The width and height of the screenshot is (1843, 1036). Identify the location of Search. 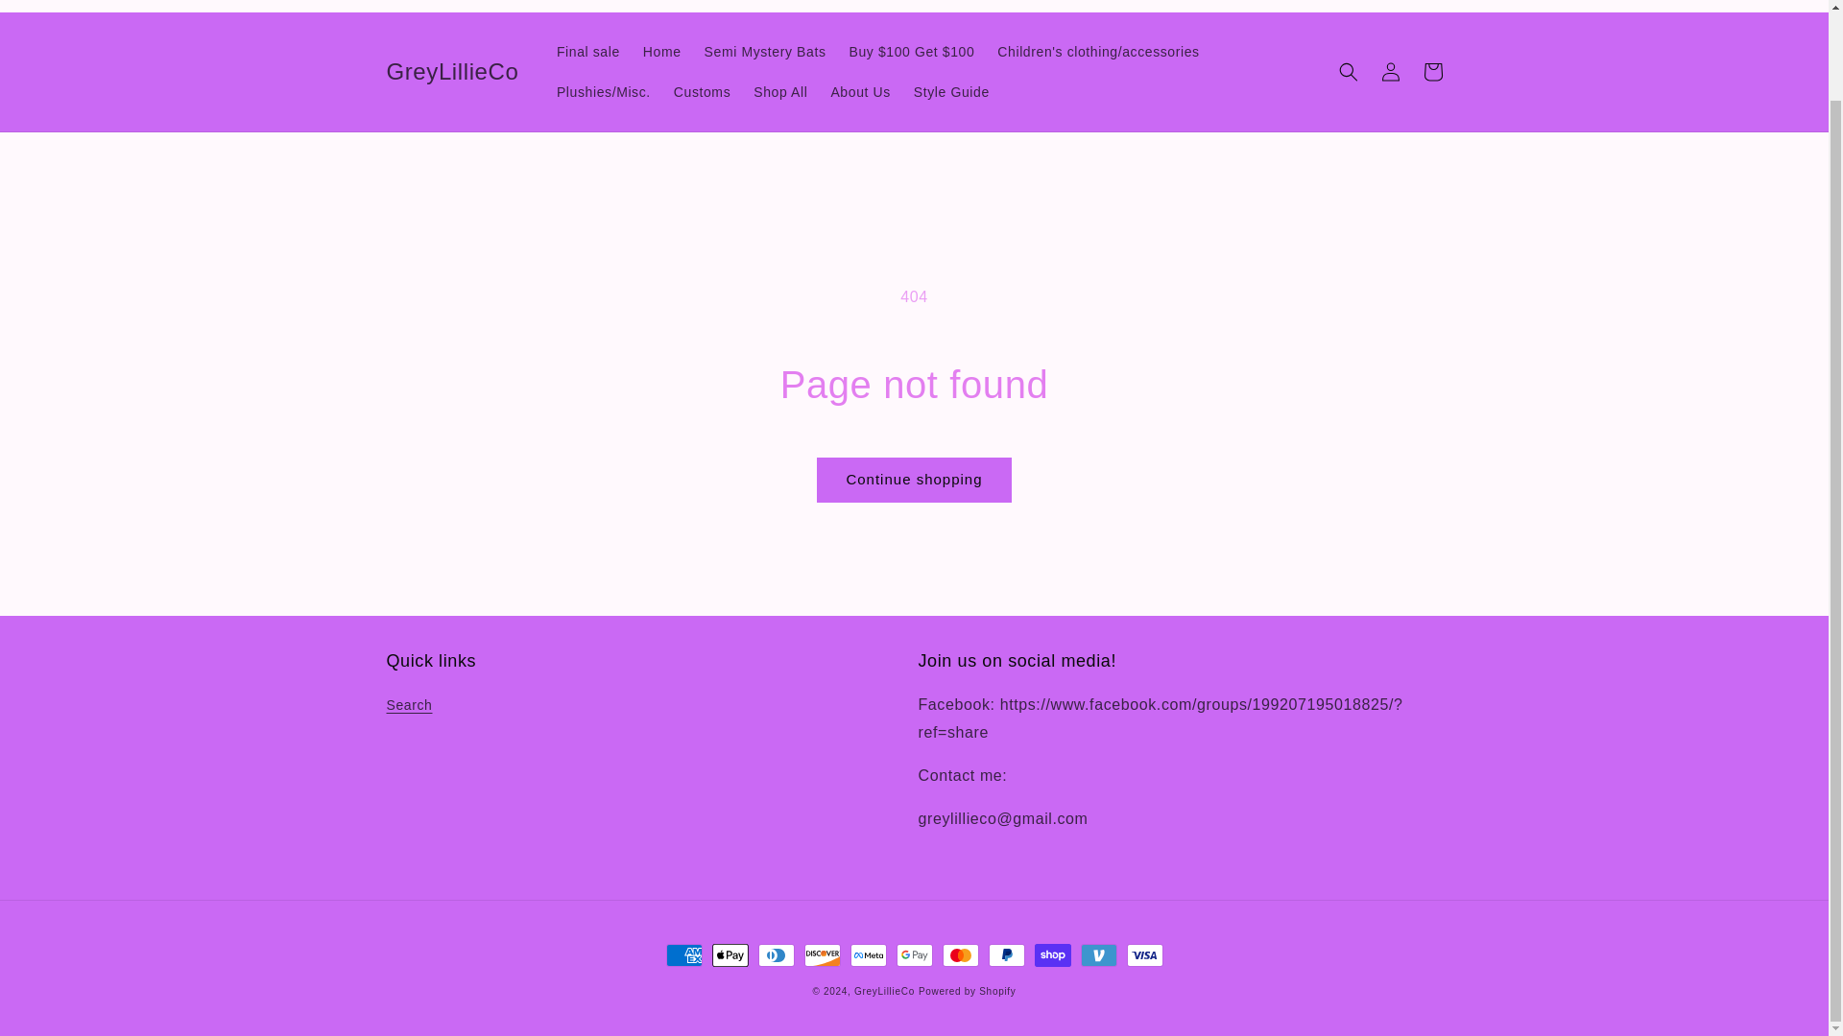
(408, 707).